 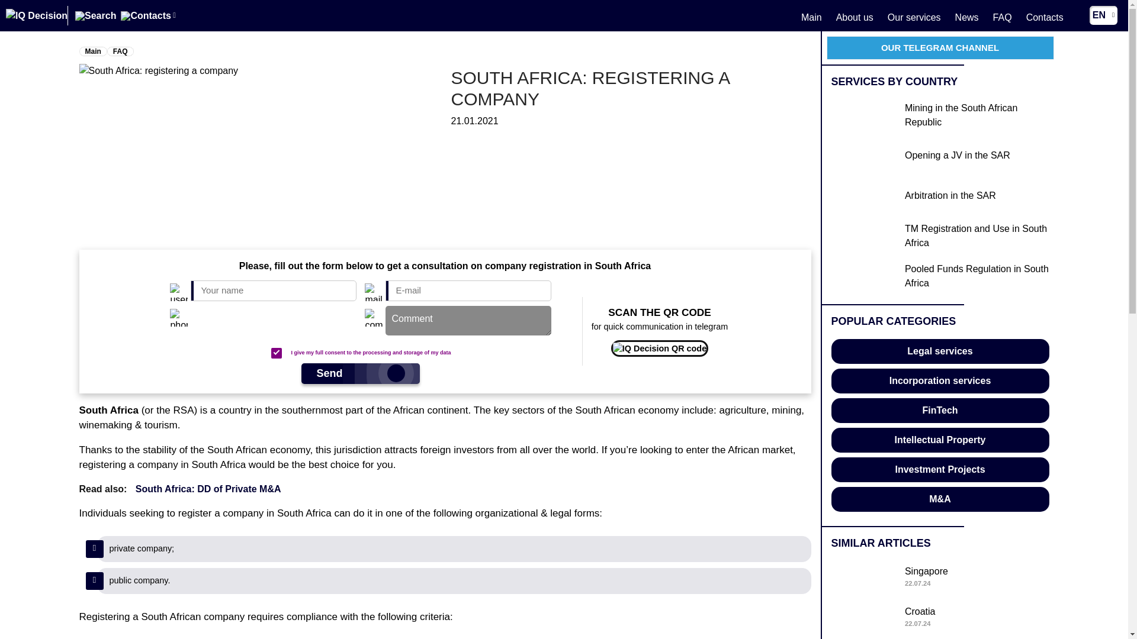 What do you see at coordinates (940, 237) in the screenshot?
I see `TM Registration and Use in South Africa` at bounding box center [940, 237].